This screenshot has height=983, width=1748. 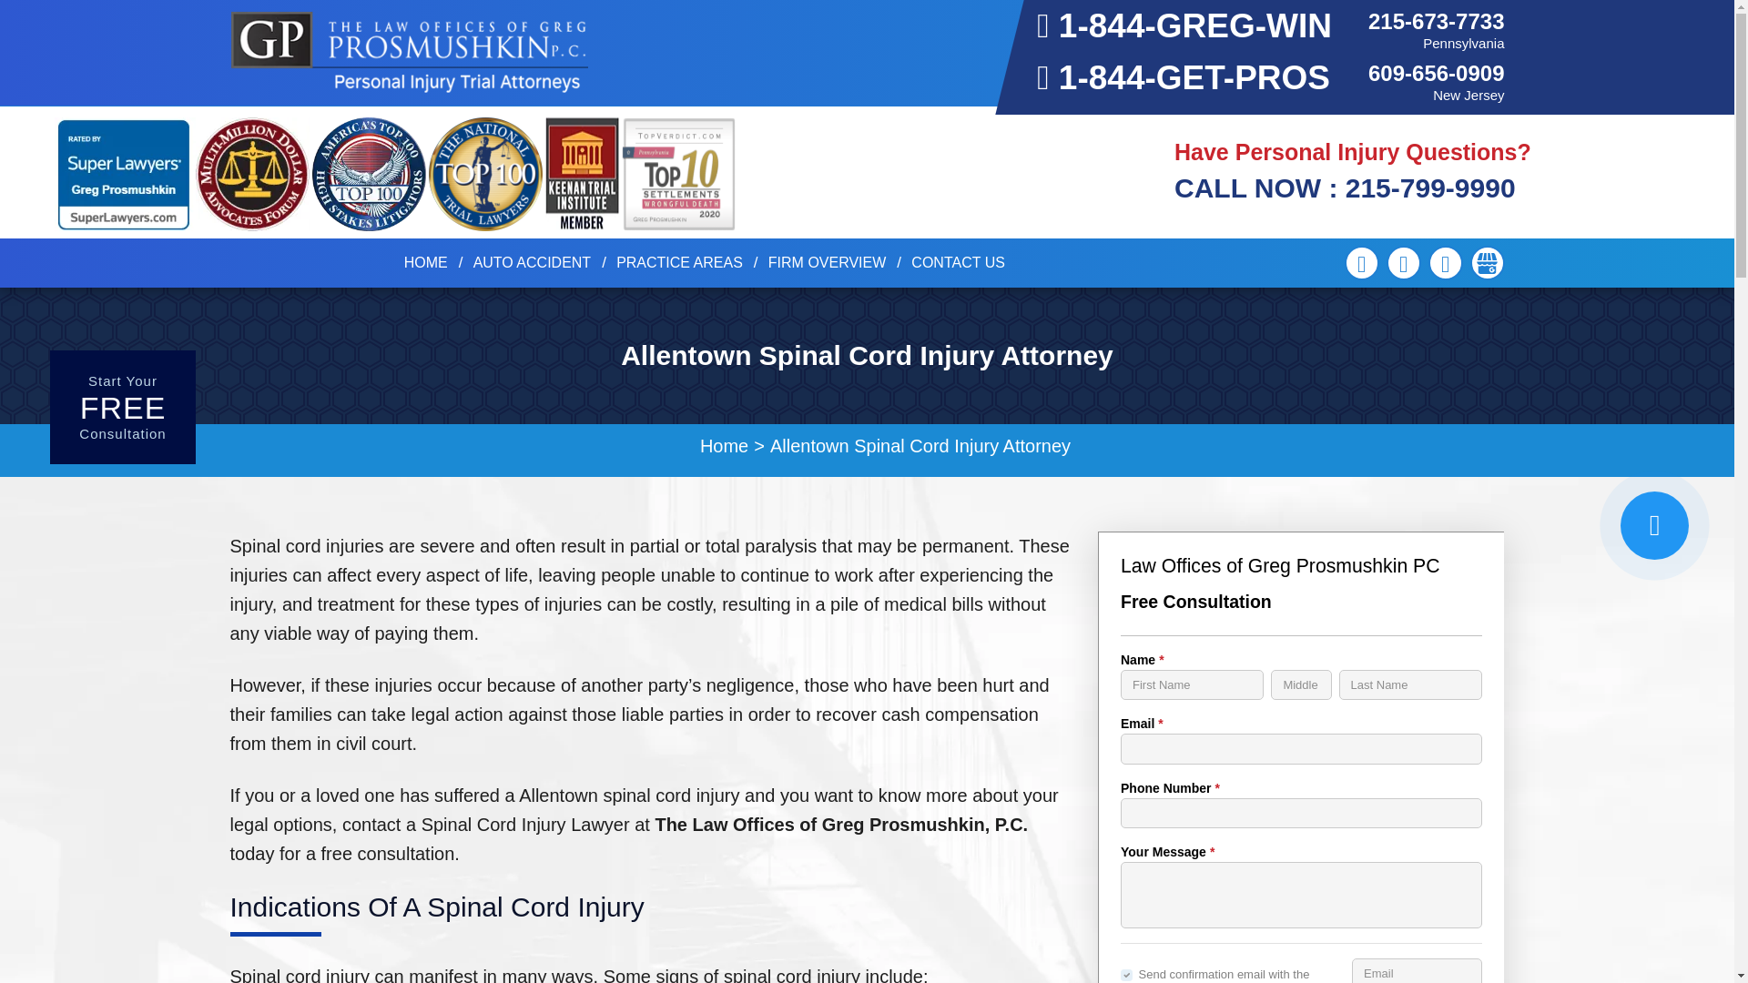 I want to click on 215-799-9990, so click(x=1345, y=187).